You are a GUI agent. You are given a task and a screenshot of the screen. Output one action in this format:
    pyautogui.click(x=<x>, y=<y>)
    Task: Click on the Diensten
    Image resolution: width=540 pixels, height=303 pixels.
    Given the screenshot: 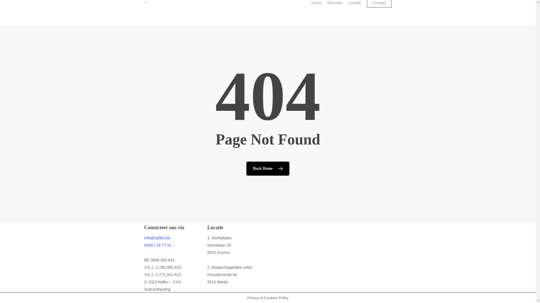 What is the action you would take?
    pyautogui.click(x=335, y=3)
    